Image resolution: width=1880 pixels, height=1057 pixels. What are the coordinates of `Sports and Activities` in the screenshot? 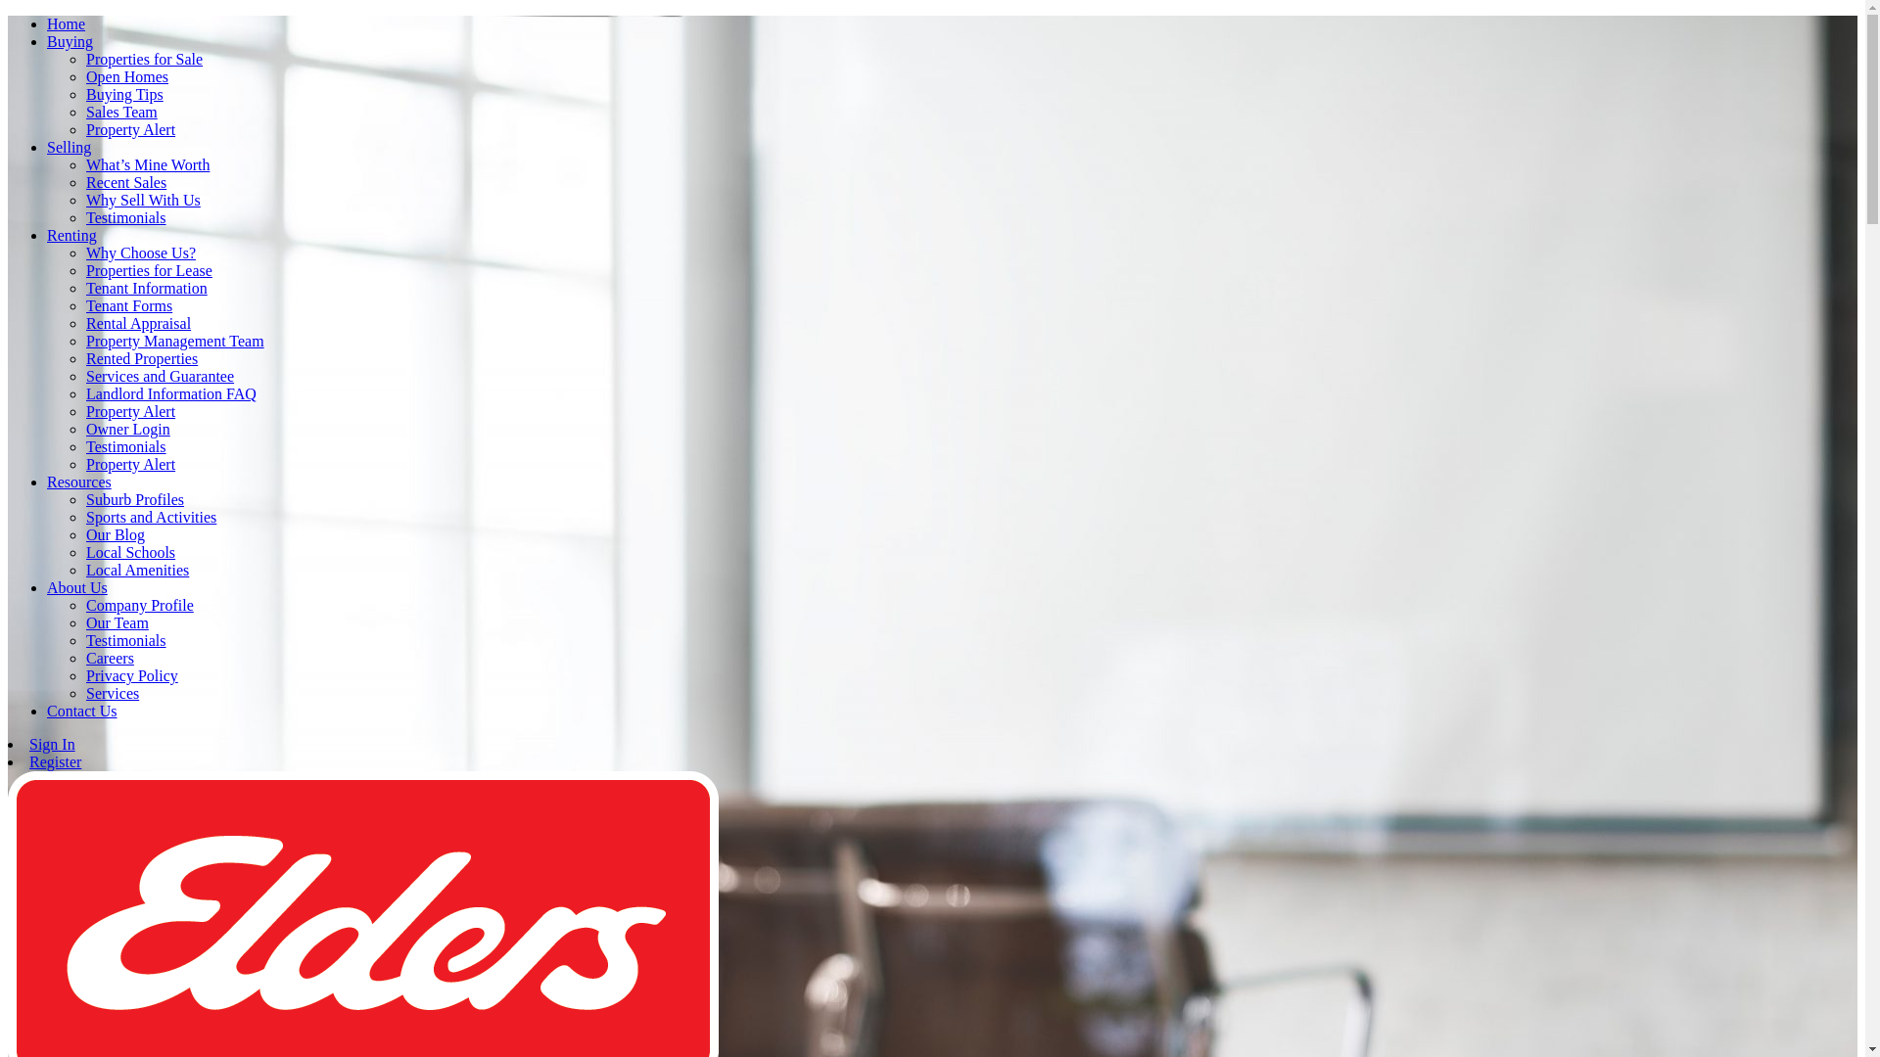 It's located at (151, 517).